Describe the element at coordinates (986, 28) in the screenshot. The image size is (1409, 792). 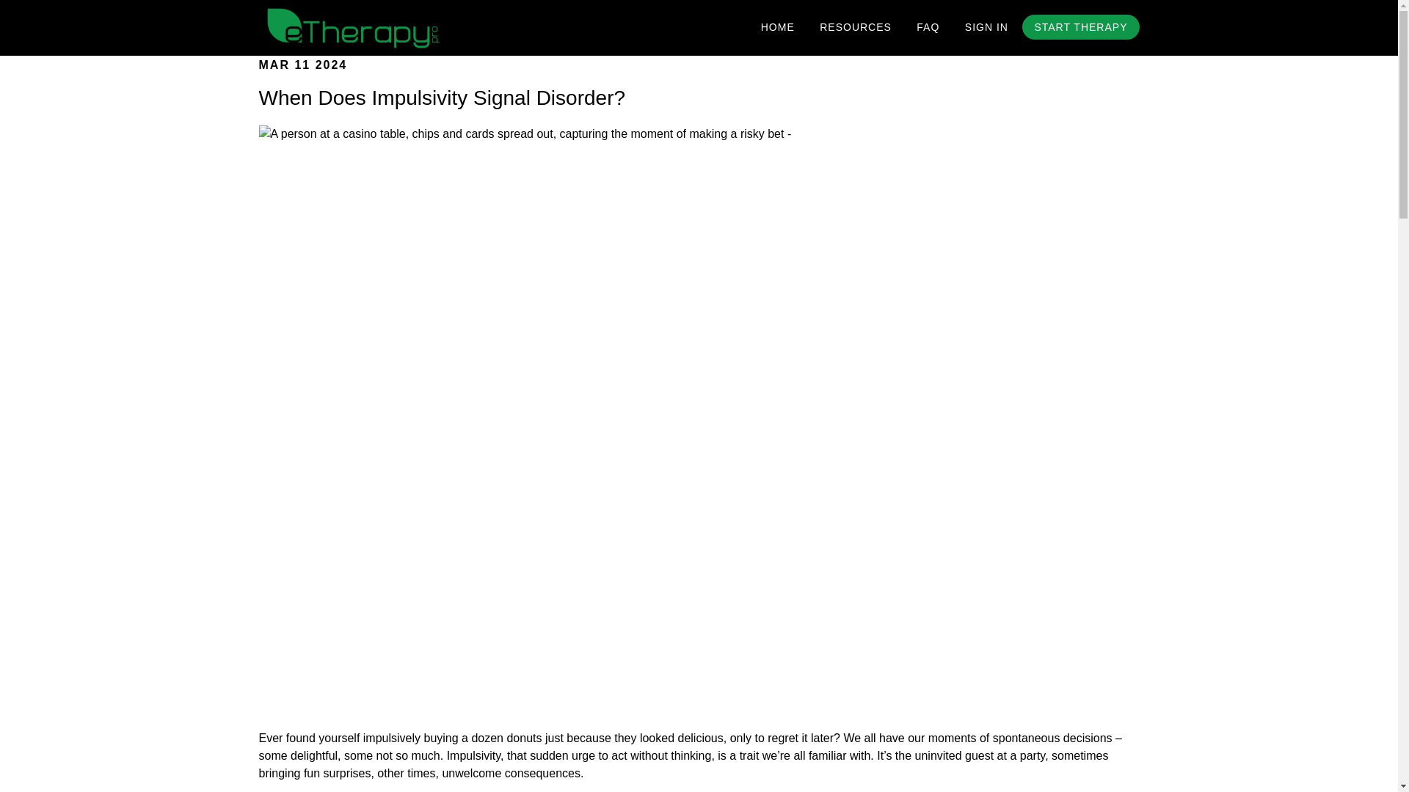
I see `SIGN IN` at that location.